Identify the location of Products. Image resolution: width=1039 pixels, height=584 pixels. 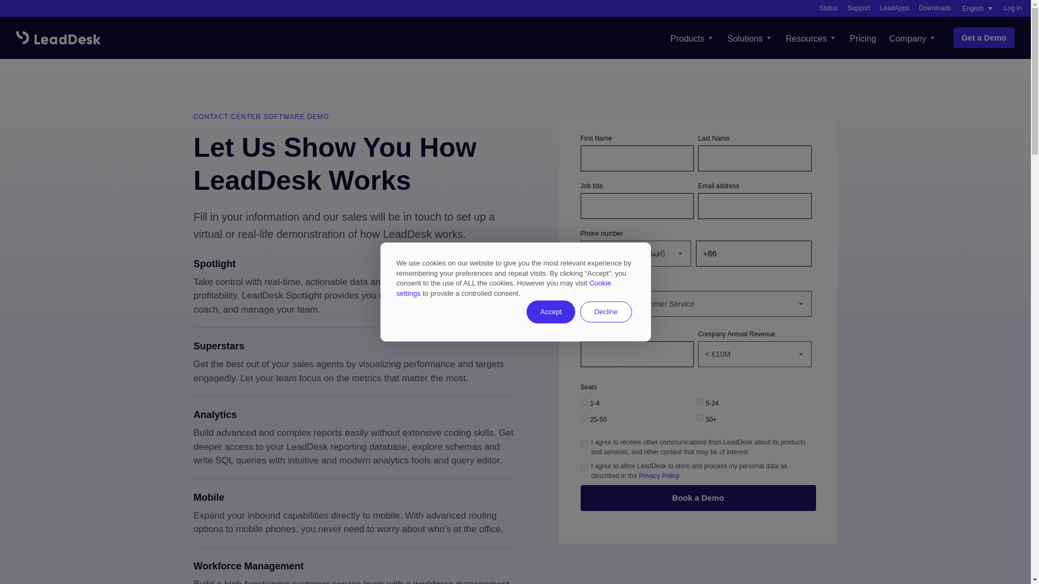
(692, 37).